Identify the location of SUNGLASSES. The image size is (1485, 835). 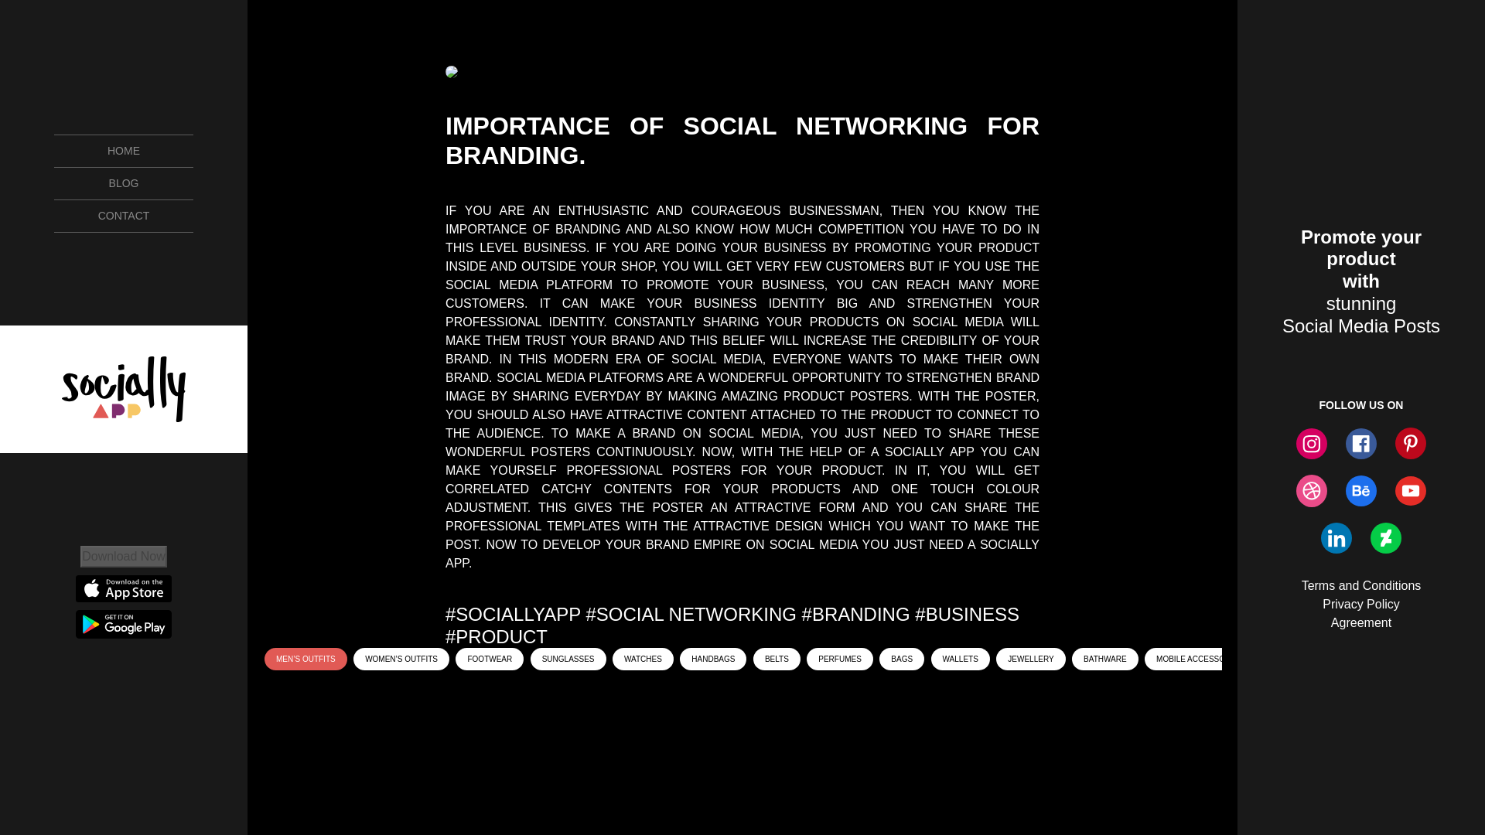
(568, 659).